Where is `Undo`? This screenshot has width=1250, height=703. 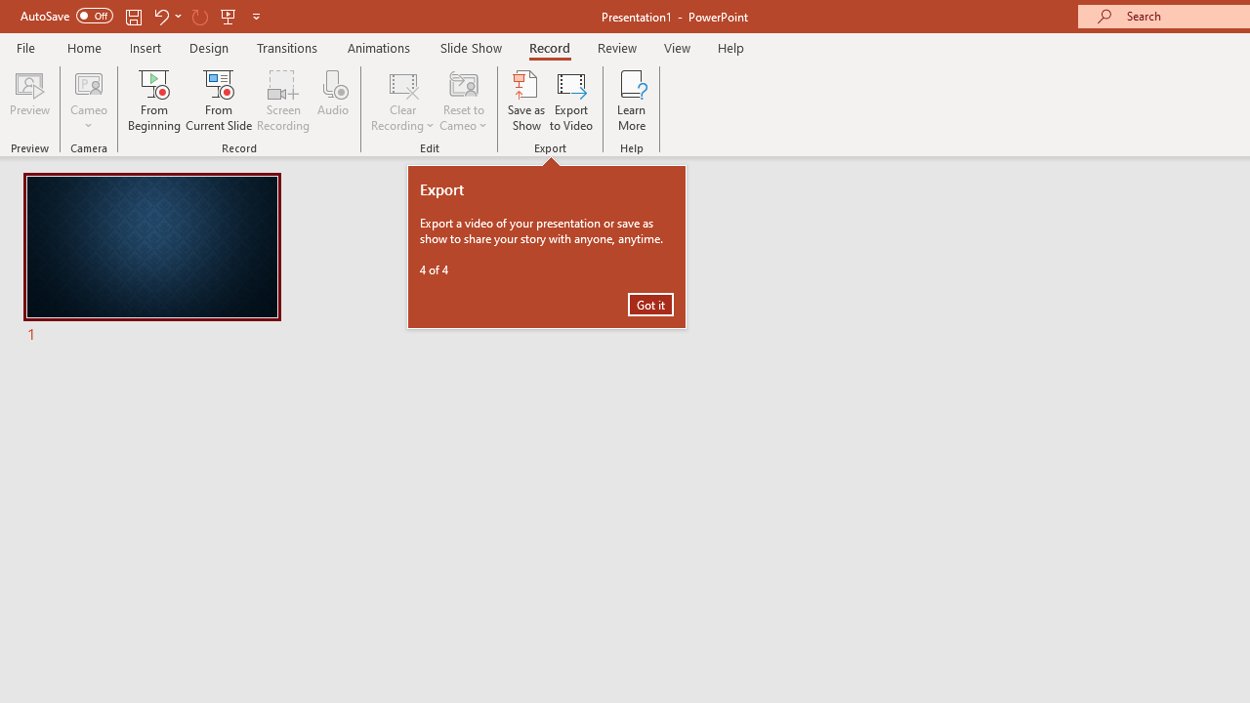
Undo is located at coordinates (166, 16).